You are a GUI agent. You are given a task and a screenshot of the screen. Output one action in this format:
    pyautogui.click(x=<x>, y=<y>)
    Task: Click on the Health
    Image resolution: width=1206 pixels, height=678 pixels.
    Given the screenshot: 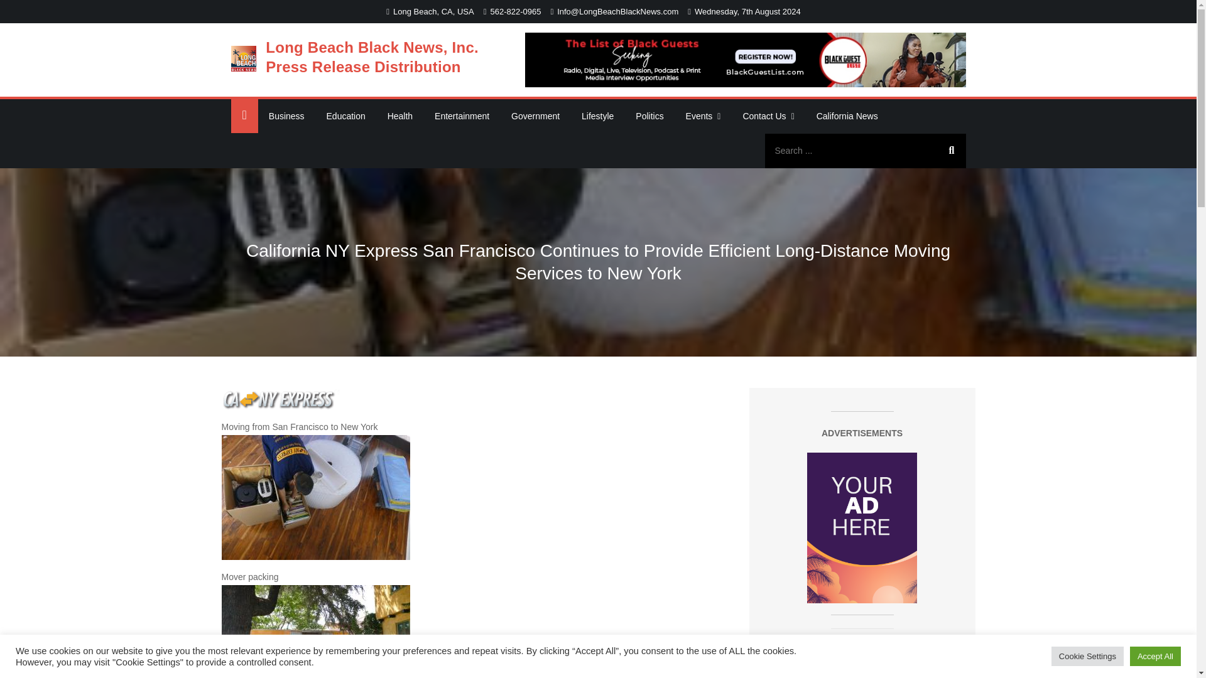 What is the action you would take?
    pyautogui.click(x=399, y=116)
    